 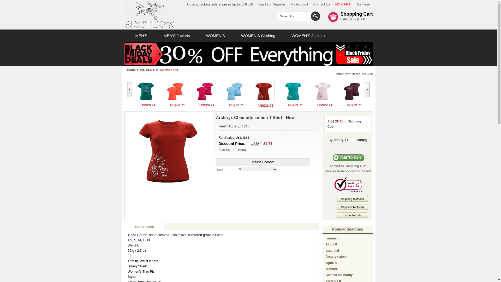 I want to click on  arcteryx sale , so click(x=149, y=15).